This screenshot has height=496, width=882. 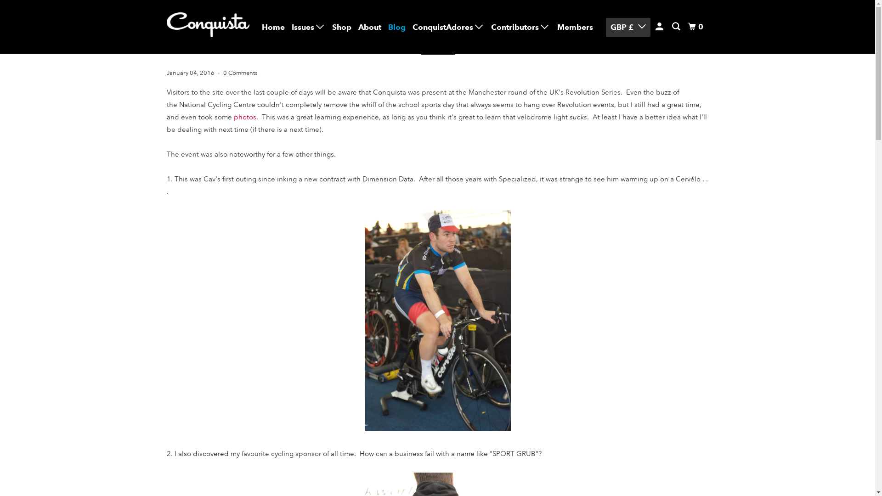 I want to click on Conquista Cycling Club, so click(x=208, y=27).